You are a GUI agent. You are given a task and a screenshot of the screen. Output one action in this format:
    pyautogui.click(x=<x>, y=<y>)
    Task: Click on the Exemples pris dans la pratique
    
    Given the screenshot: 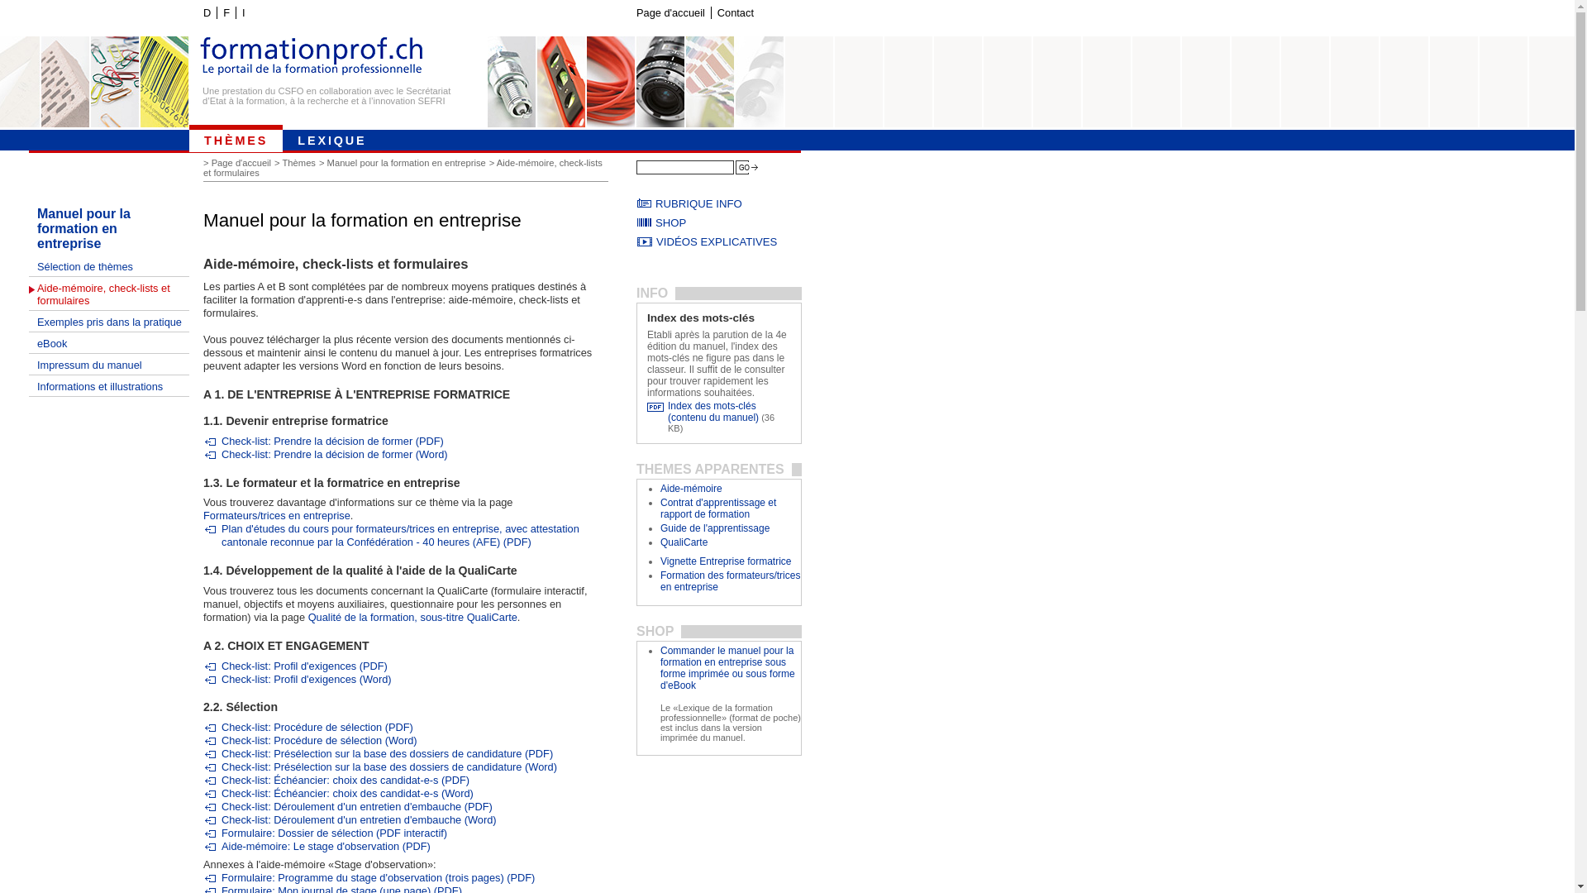 What is the action you would take?
    pyautogui.click(x=109, y=322)
    